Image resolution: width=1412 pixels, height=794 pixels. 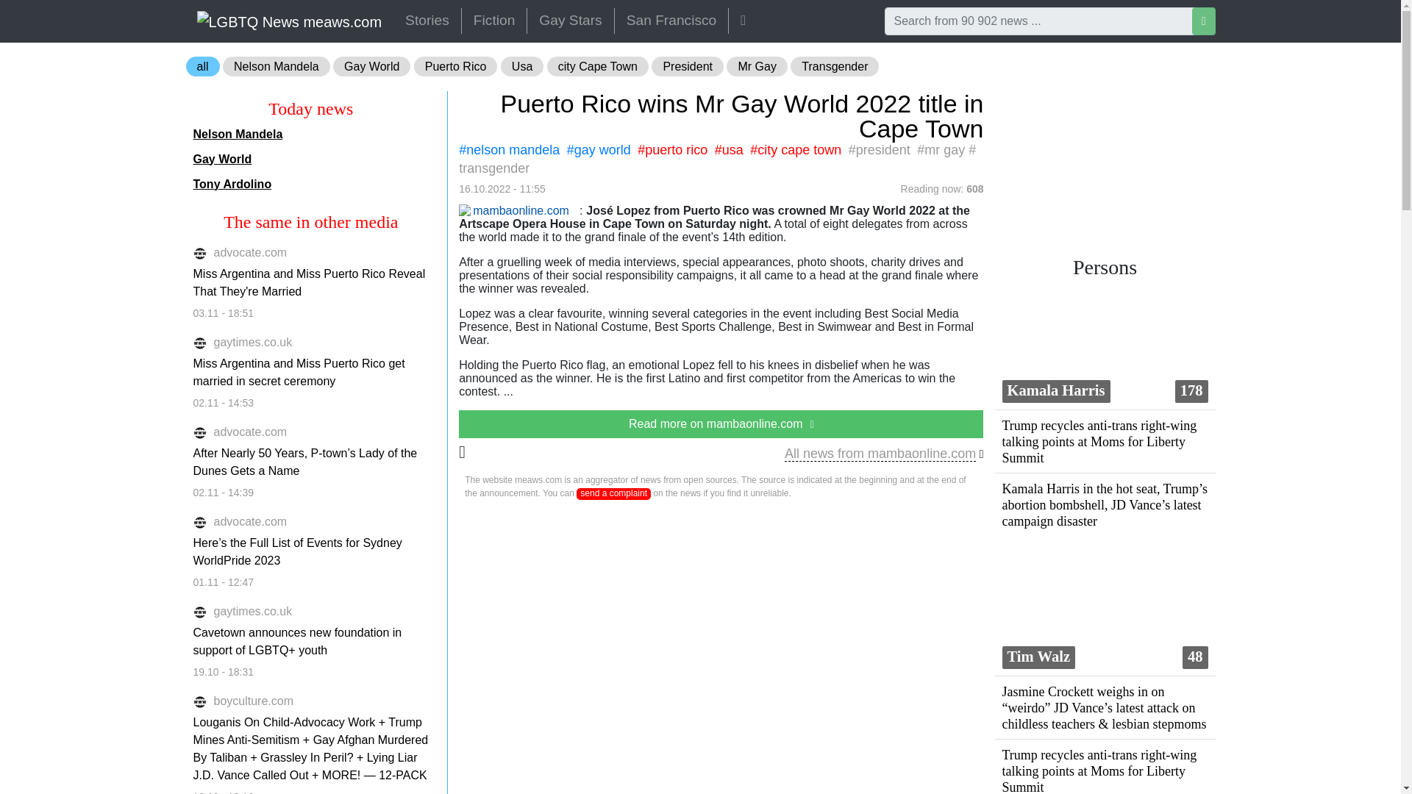 What do you see at coordinates (494, 21) in the screenshot?
I see `Fiction` at bounding box center [494, 21].